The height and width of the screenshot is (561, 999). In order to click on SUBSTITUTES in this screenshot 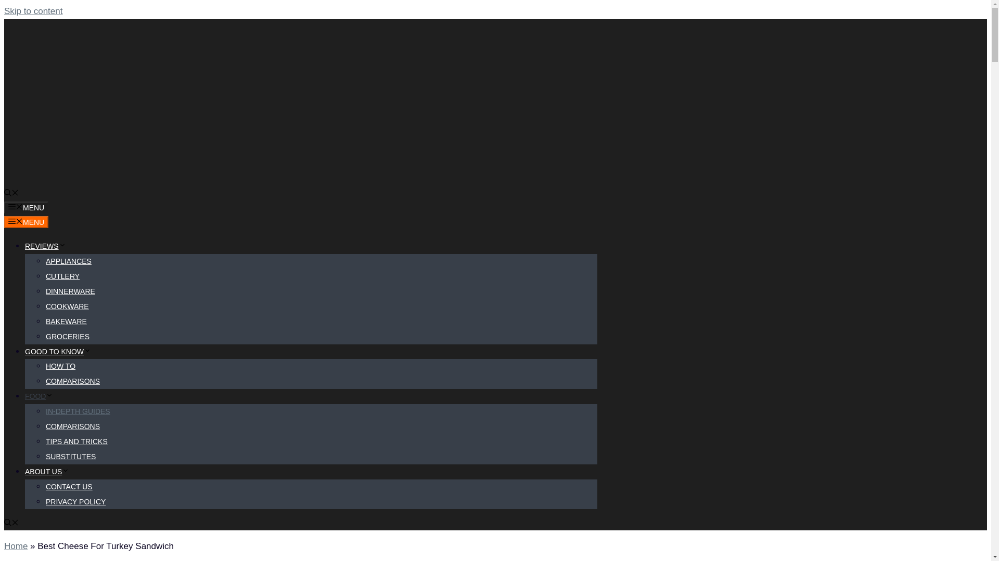, I will do `click(71, 456)`.